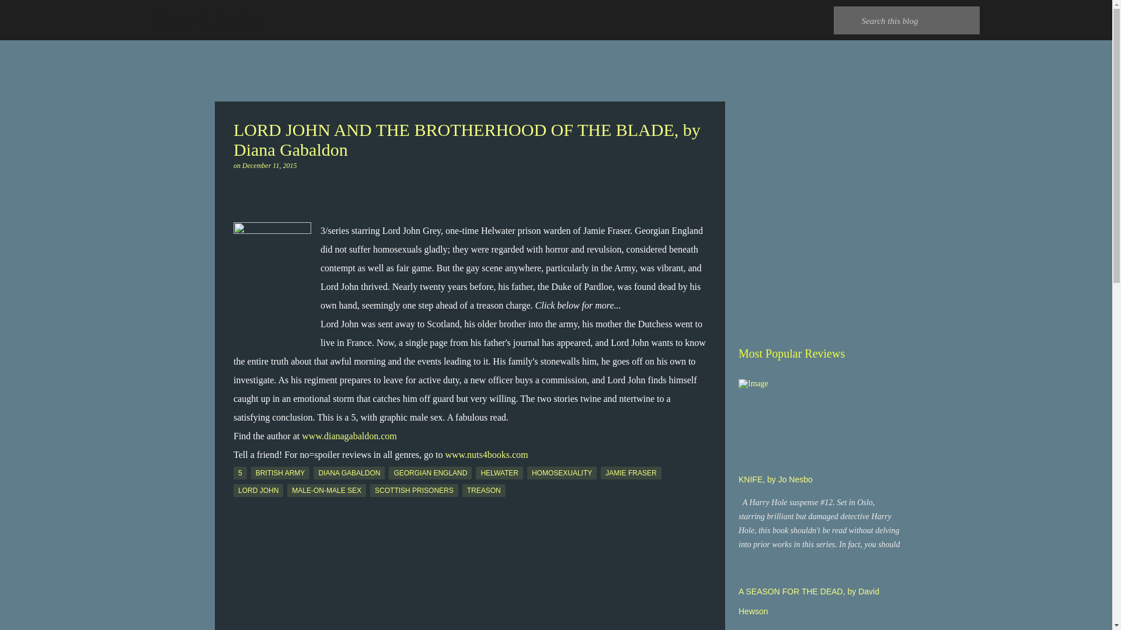  What do you see at coordinates (210, 20) in the screenshot?
I see `Nuts 4 Books!` at bounding box center [210, 20].